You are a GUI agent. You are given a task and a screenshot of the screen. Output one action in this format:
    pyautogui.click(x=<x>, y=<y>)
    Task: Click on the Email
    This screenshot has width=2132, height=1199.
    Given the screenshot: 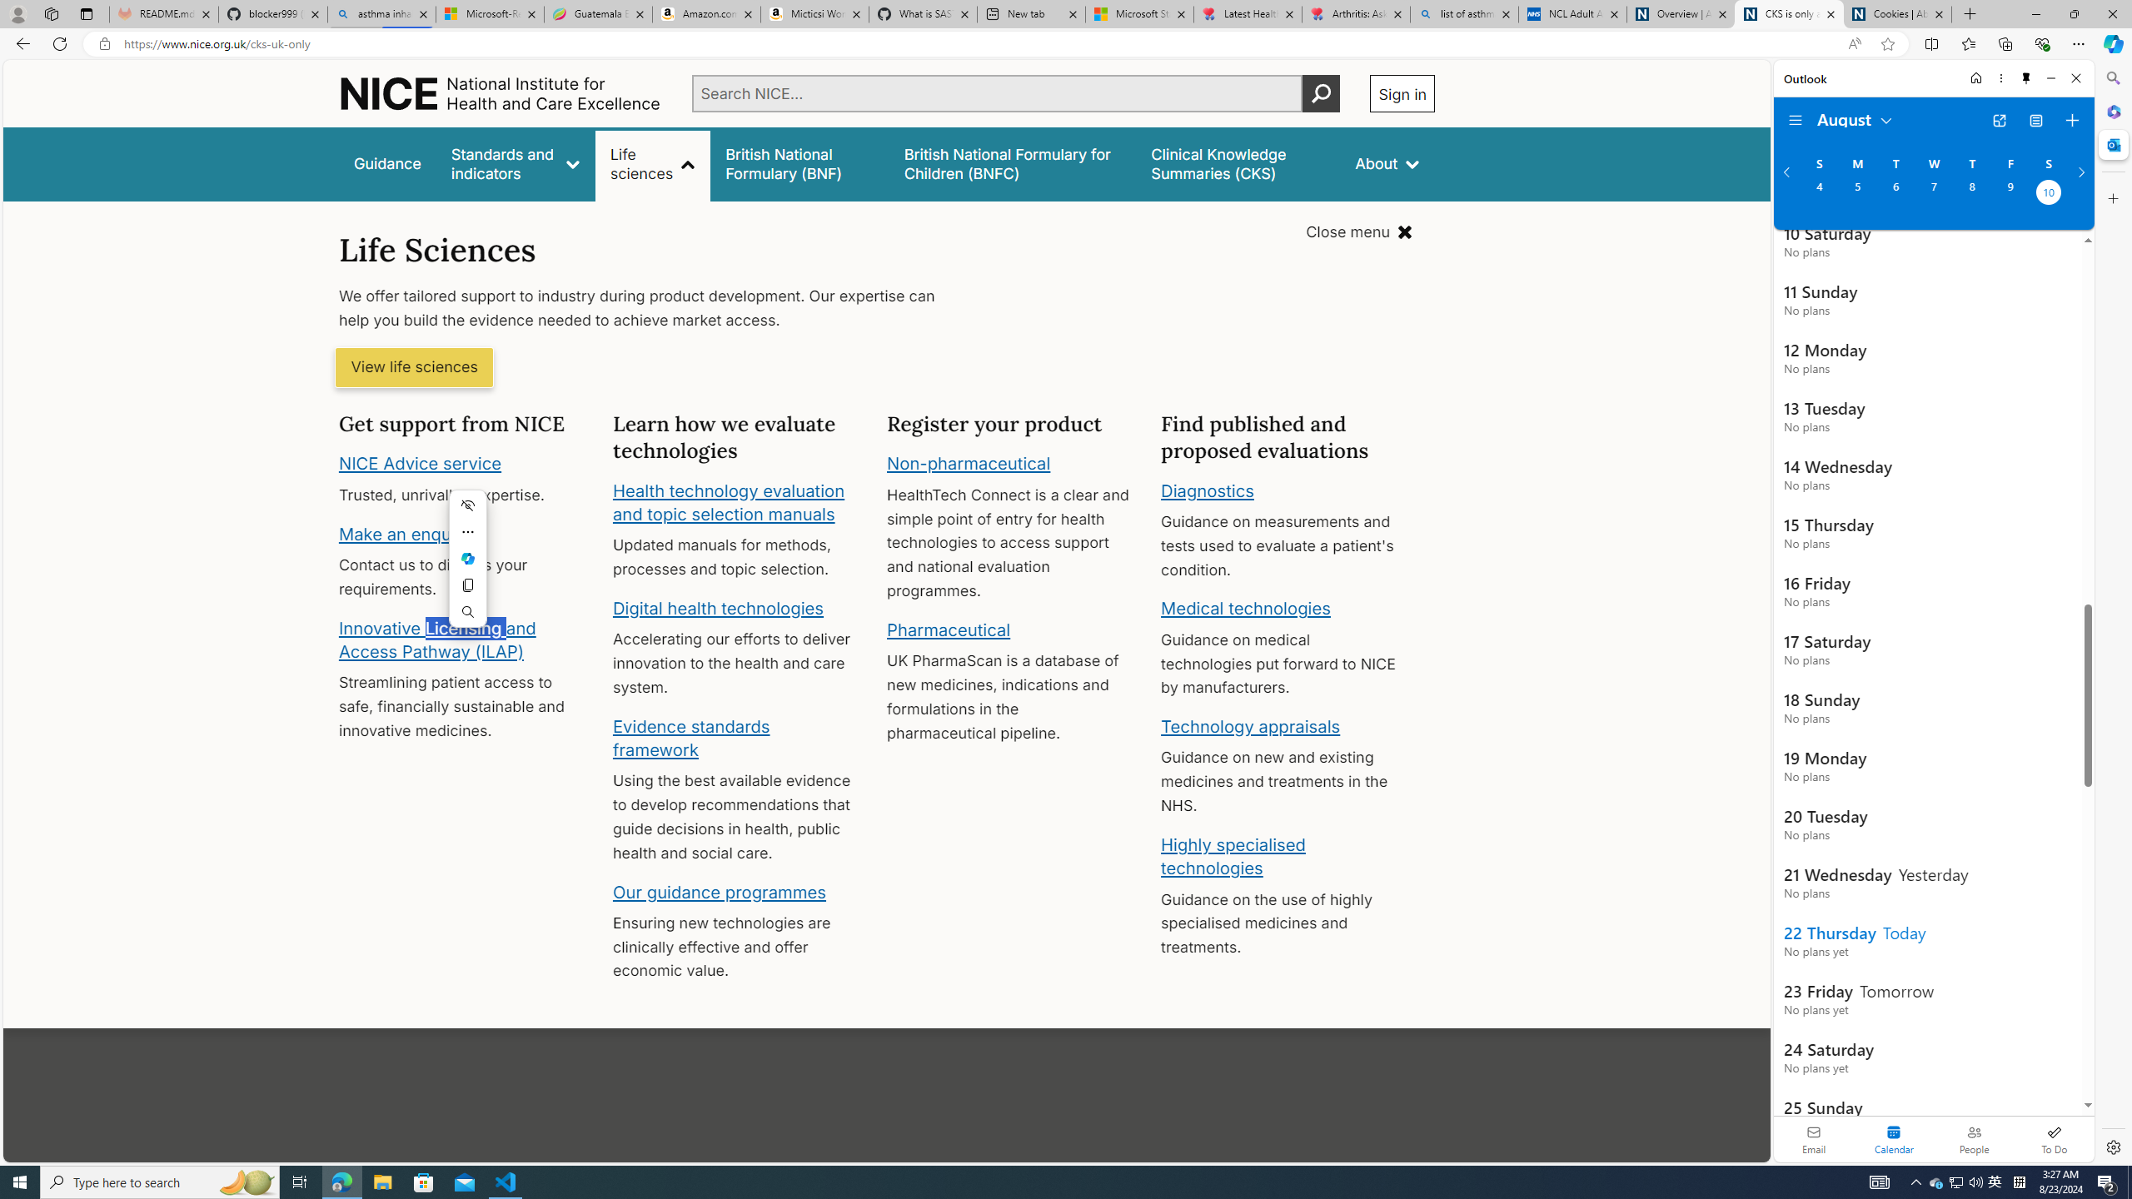 What is the action you would take?
    pyautogui.click(x=1814, y=1139)
    